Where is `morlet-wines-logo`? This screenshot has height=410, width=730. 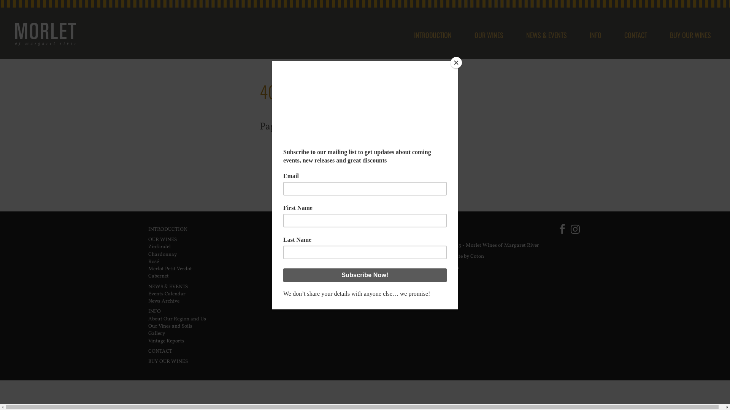 morlet-wines-logo is located at coordinates (46, 61).